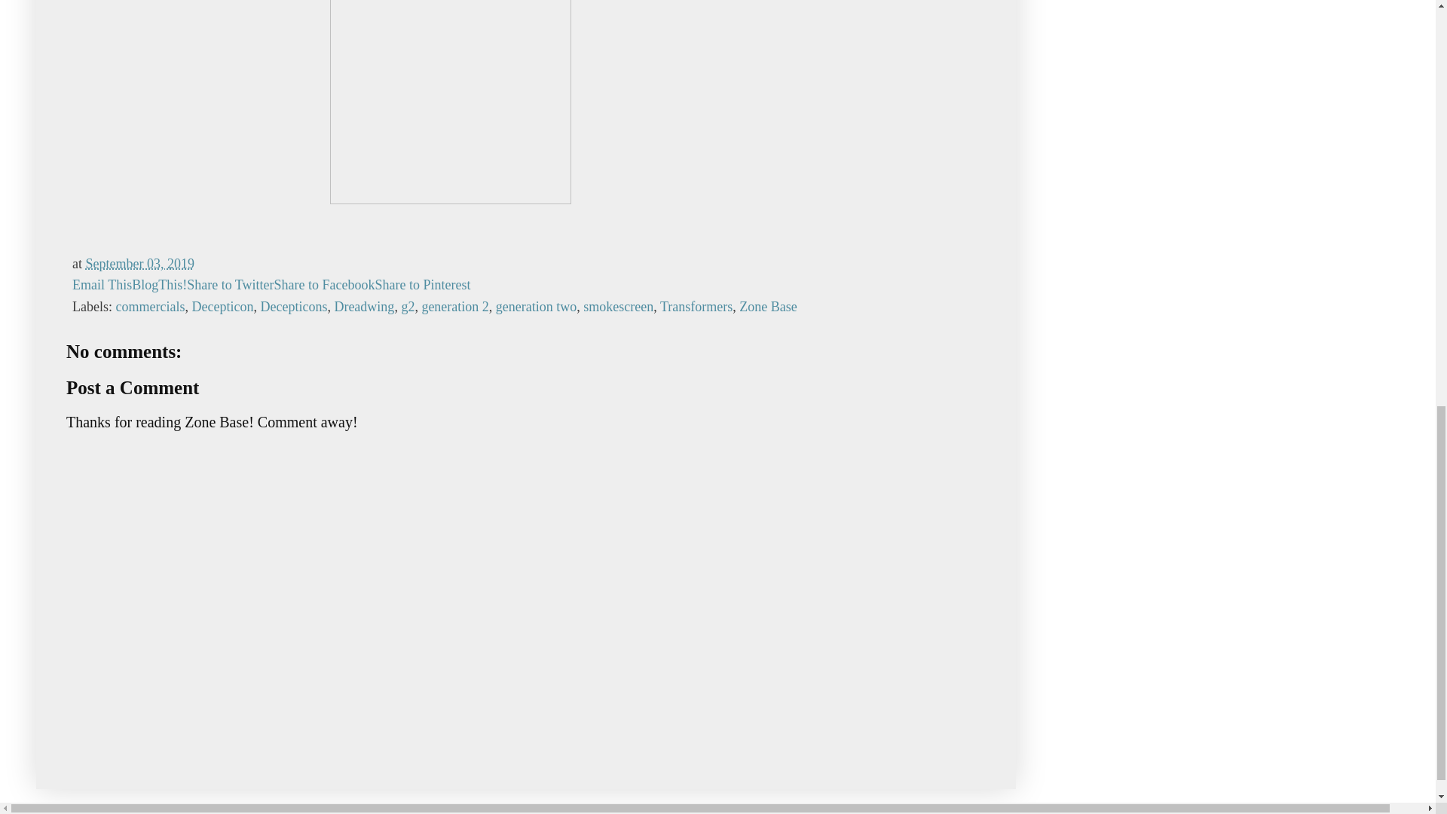 This screenshot has height=814, width=1447. Describe the element at coordinates (696, 306) in the screenshot. I see `Transformers` at that location.